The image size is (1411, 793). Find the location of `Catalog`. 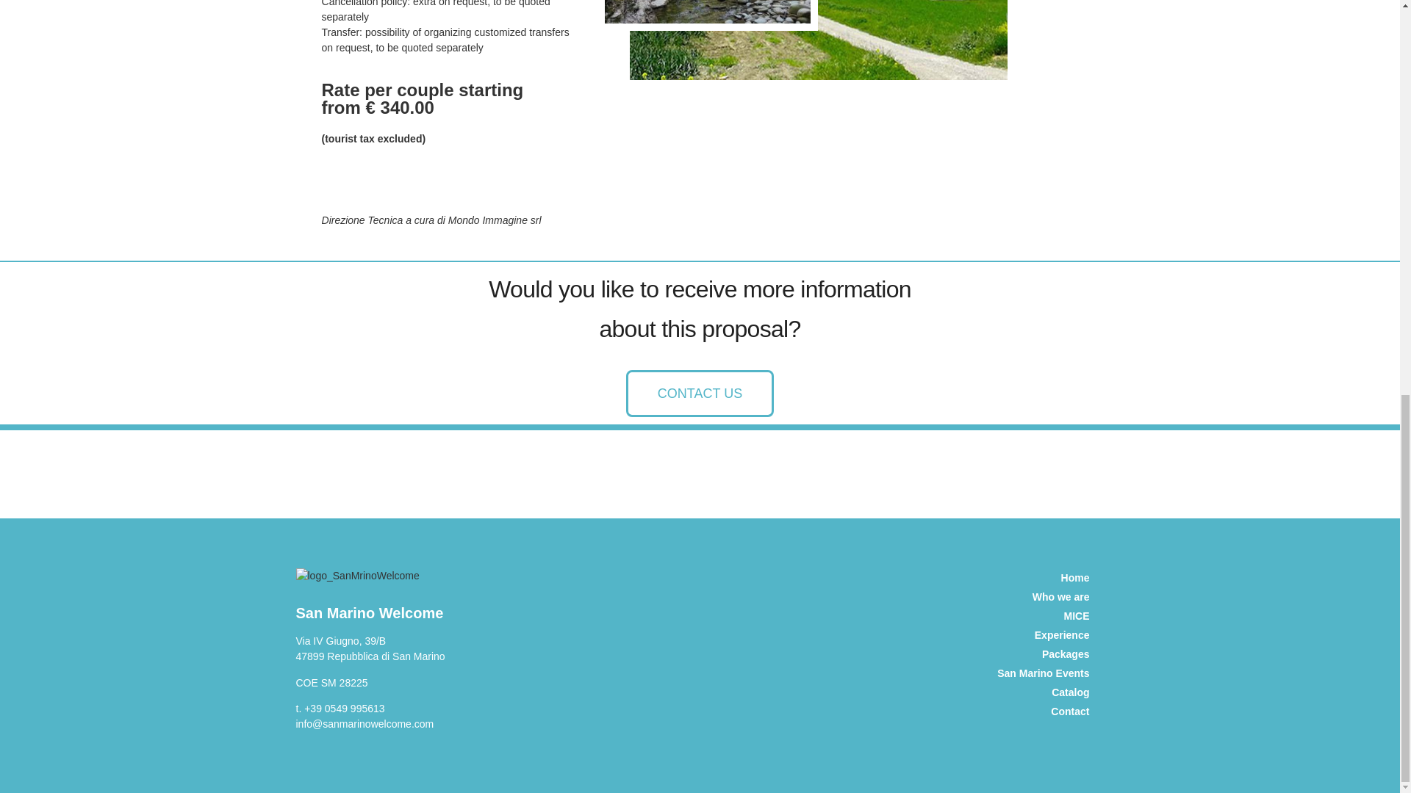

Catalog is located at coordinates (1038, 692).